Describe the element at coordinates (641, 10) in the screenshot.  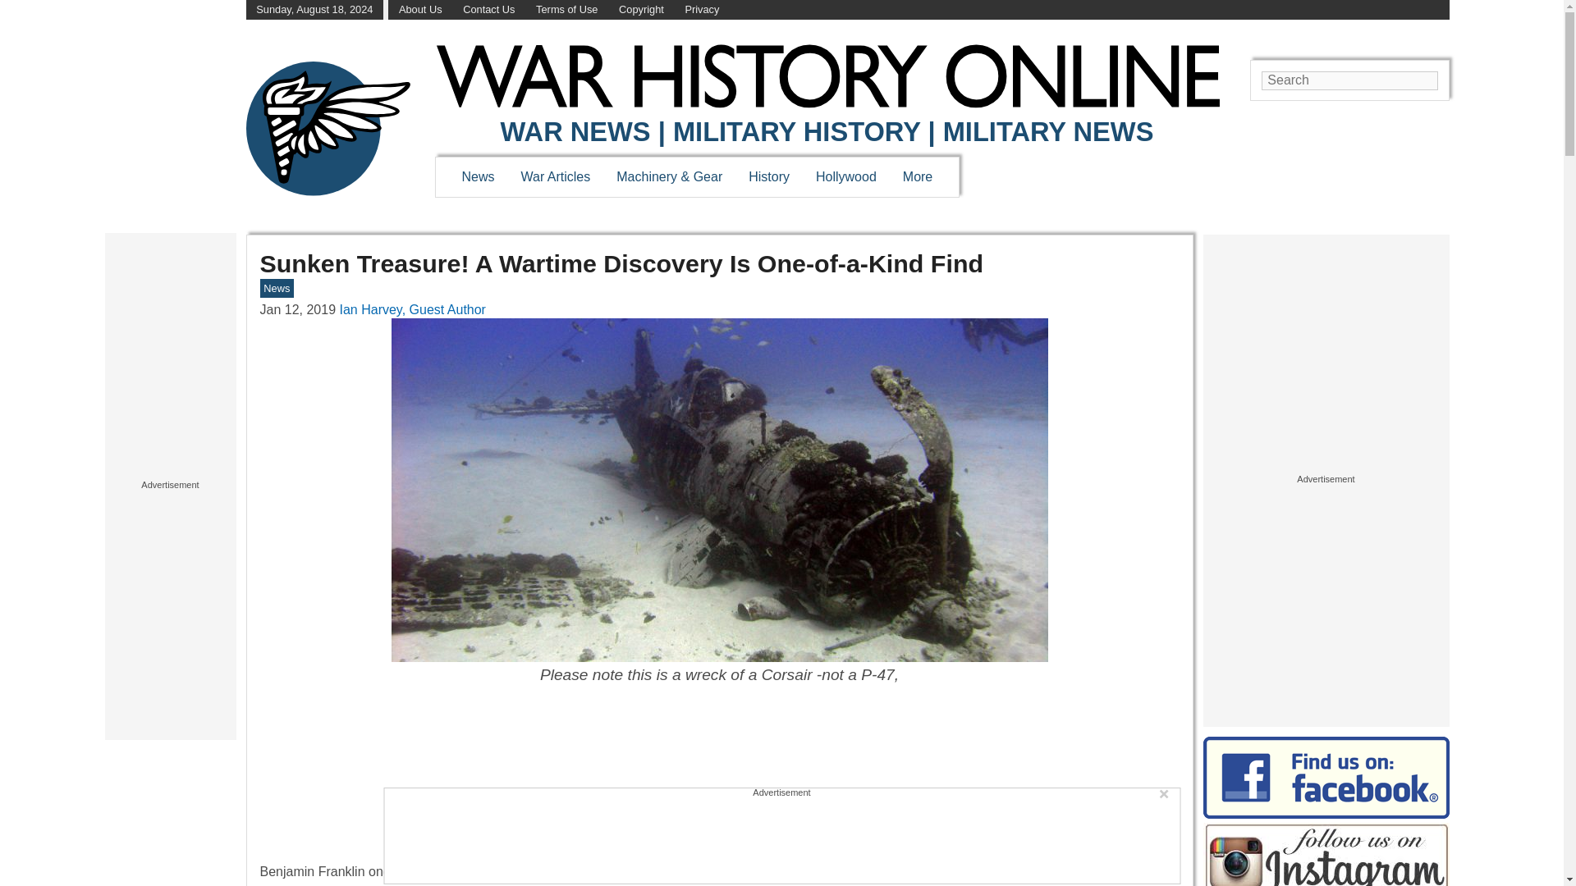
I see `Copyright` at that location.